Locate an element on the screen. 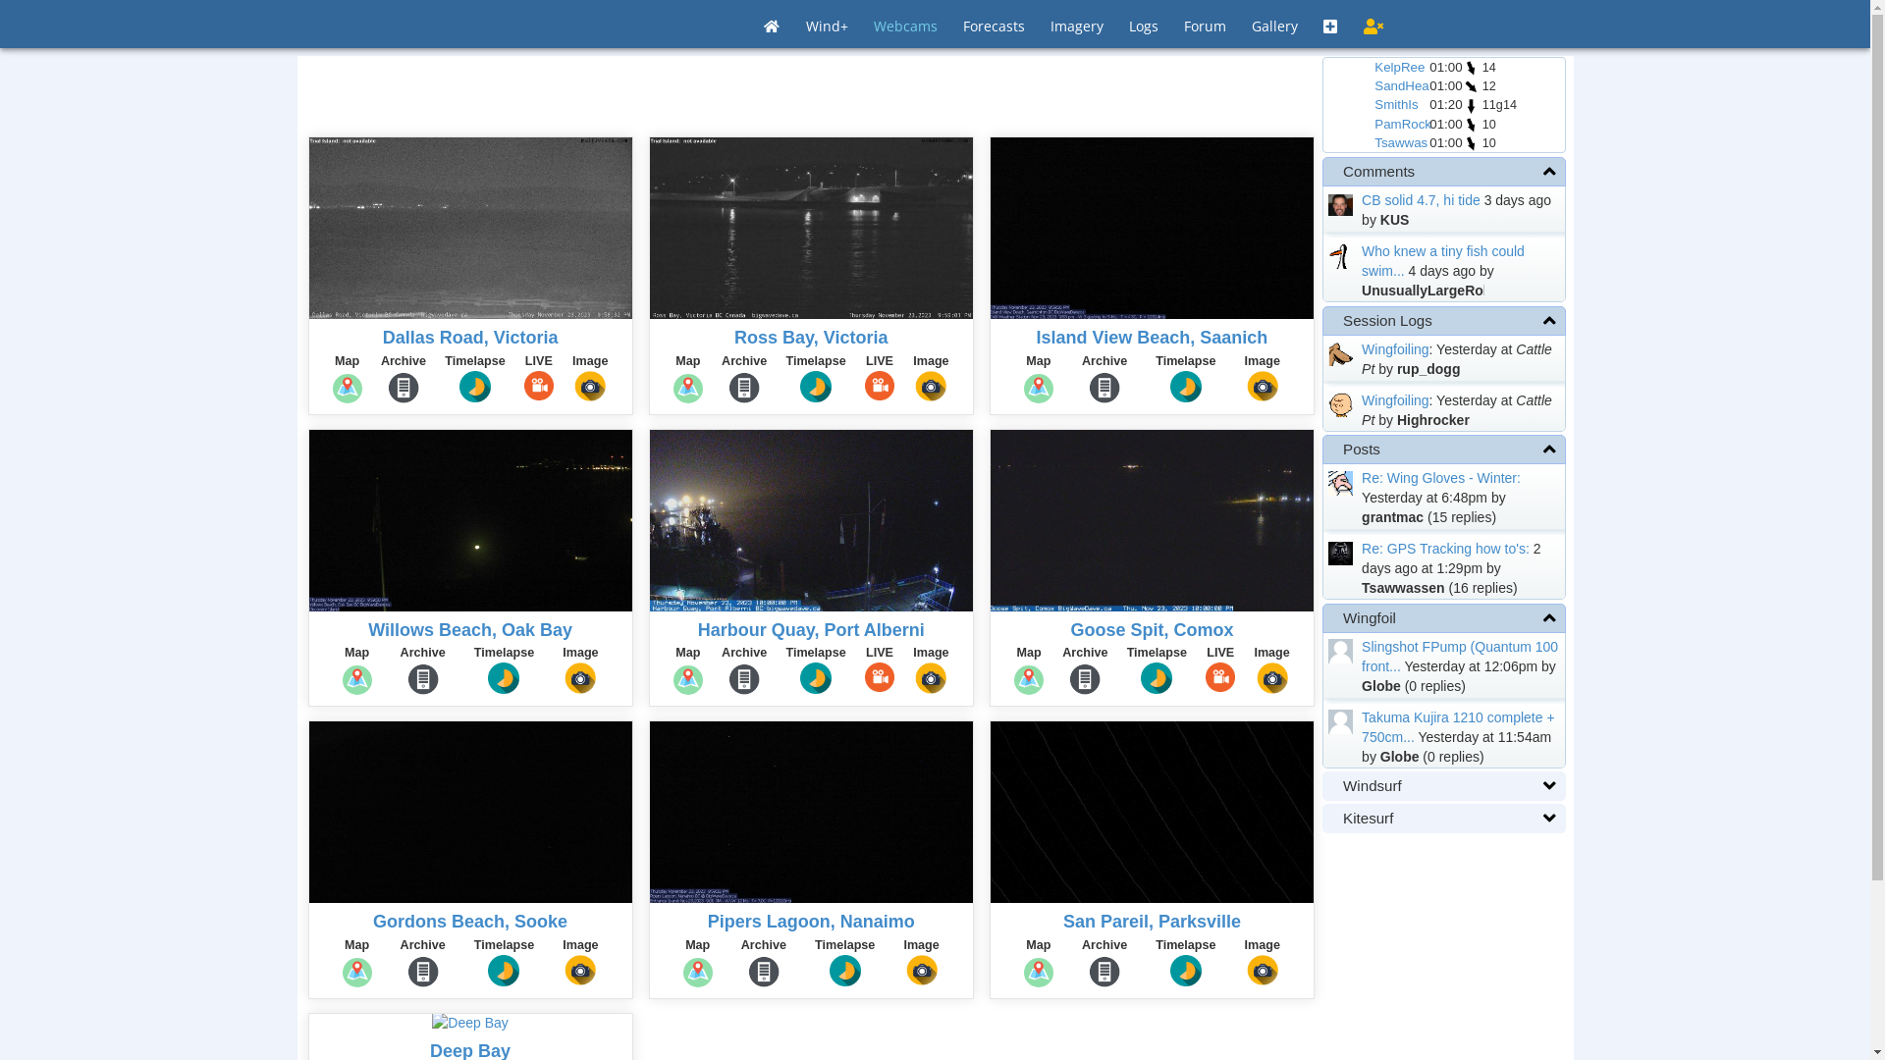 Image resolution: width=1885 pixels, height=1060 pixels. View Profile is located at coordinates (1341, 257).